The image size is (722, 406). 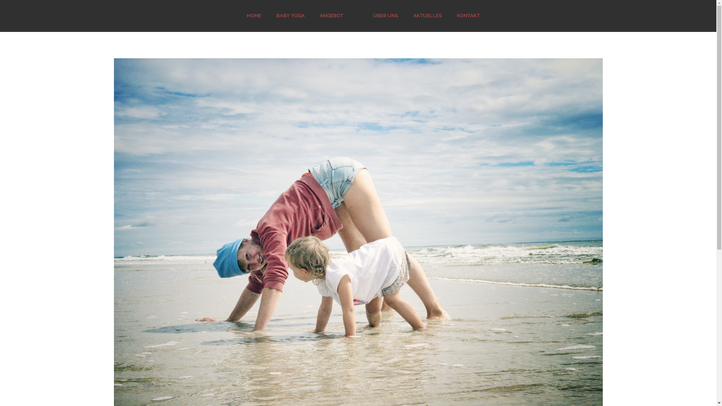 I want to click on HOME, so click(x=254, y=16).